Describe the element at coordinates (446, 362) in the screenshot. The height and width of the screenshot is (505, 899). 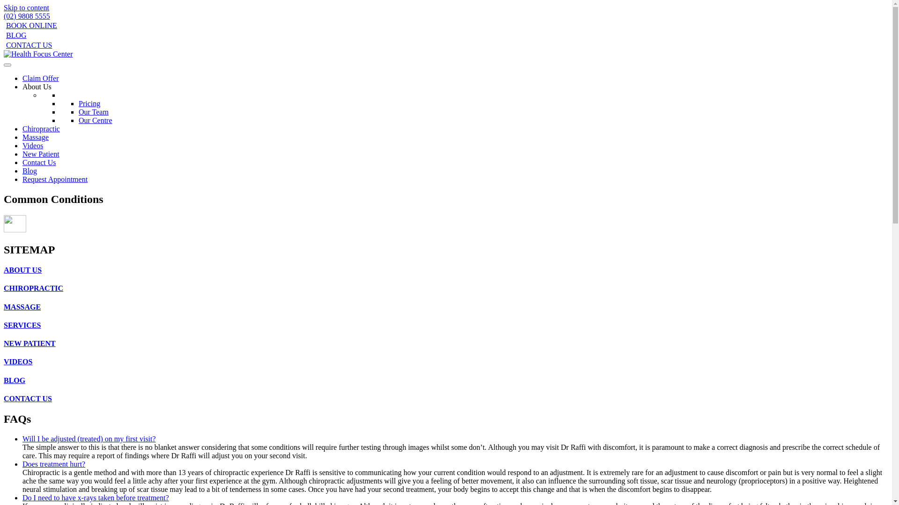
I see `VIDEOS` at that location.